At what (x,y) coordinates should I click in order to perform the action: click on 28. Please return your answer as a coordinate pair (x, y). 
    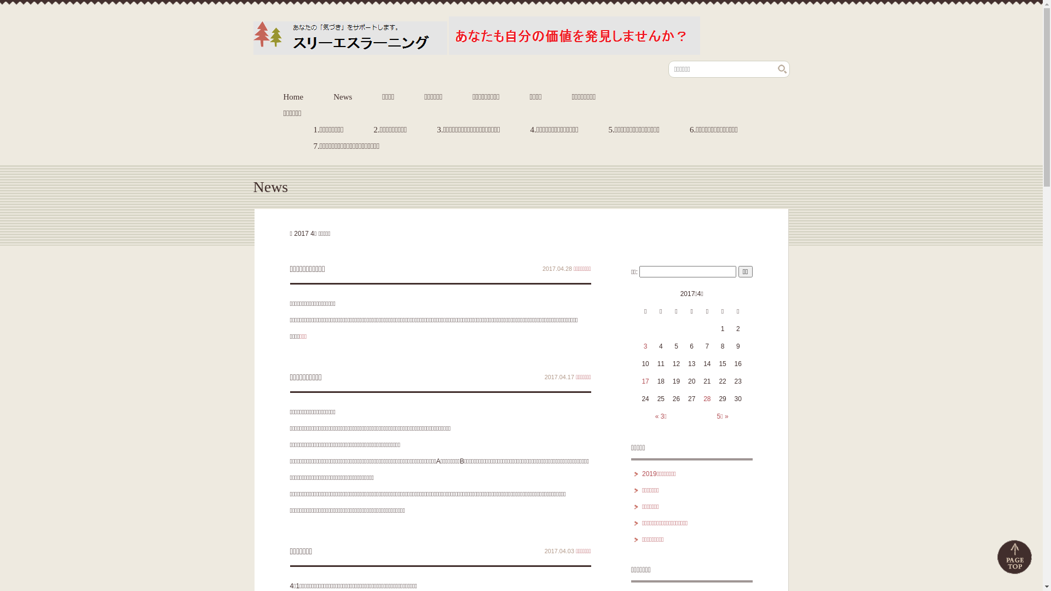
    Looking at the image, I should click on (707, 399).